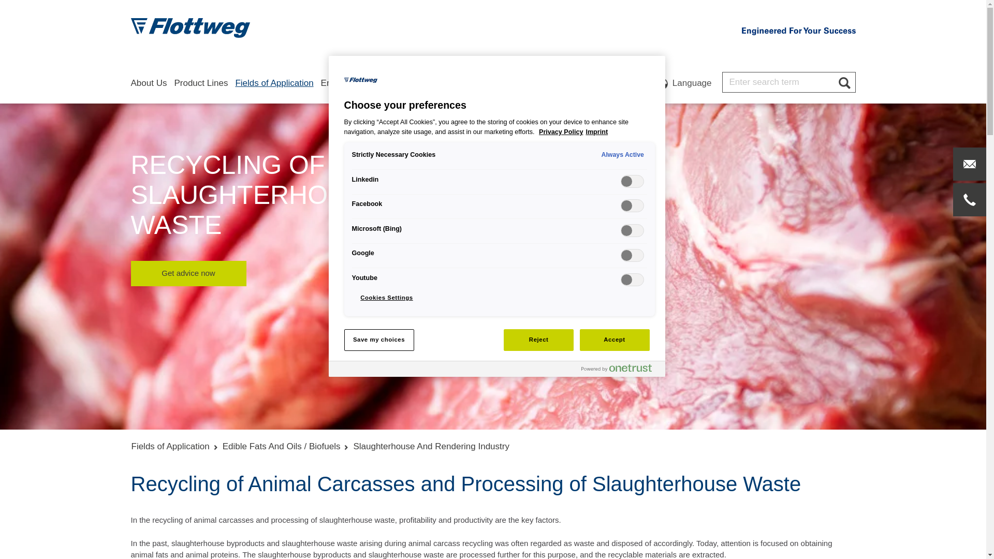  Describe the element at coordinates (148, 91) in the screenshot. I see `About Us` at that location.